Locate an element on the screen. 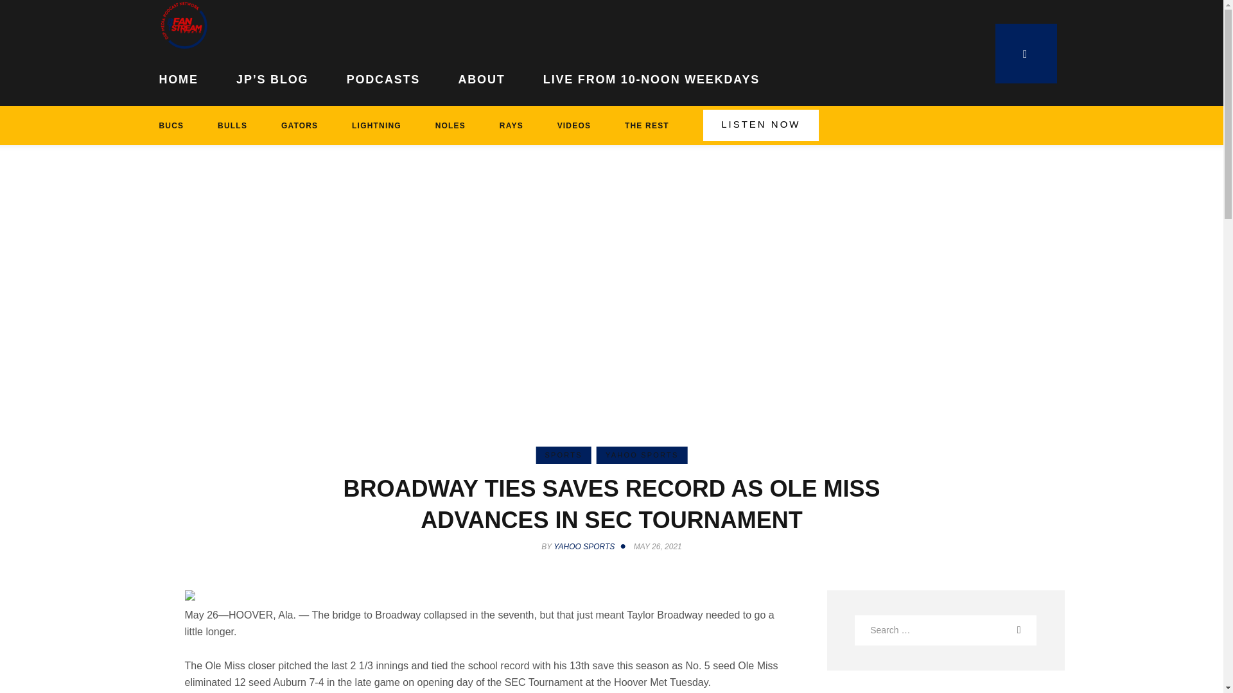  LIGHTNING is located at coordinates (377, 125).